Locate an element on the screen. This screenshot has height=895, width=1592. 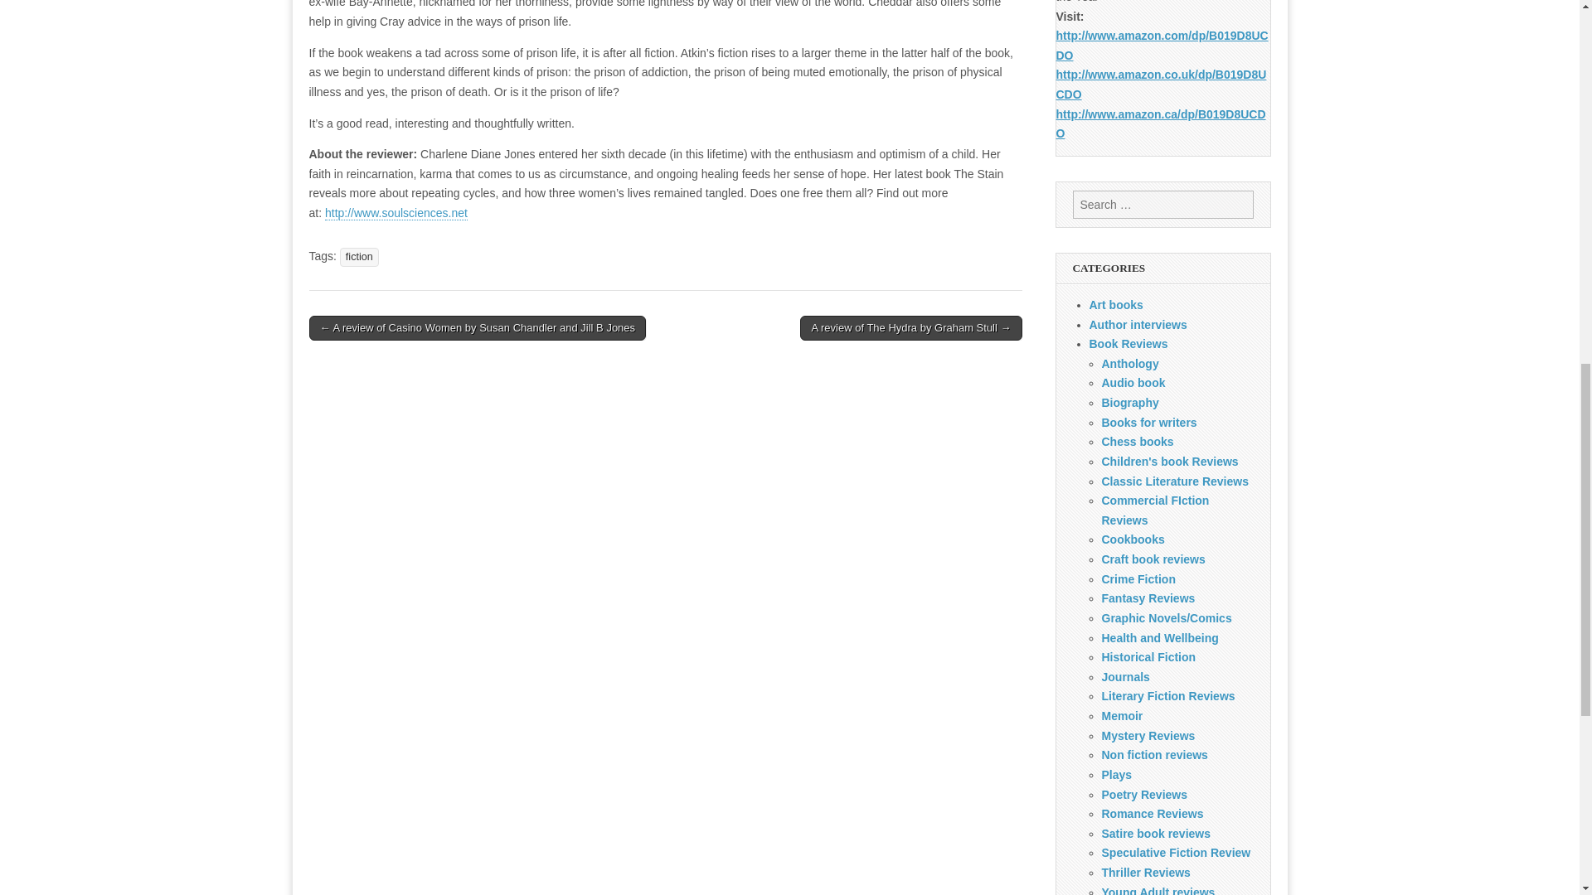
Biography is located at coordinates (1129, 403).